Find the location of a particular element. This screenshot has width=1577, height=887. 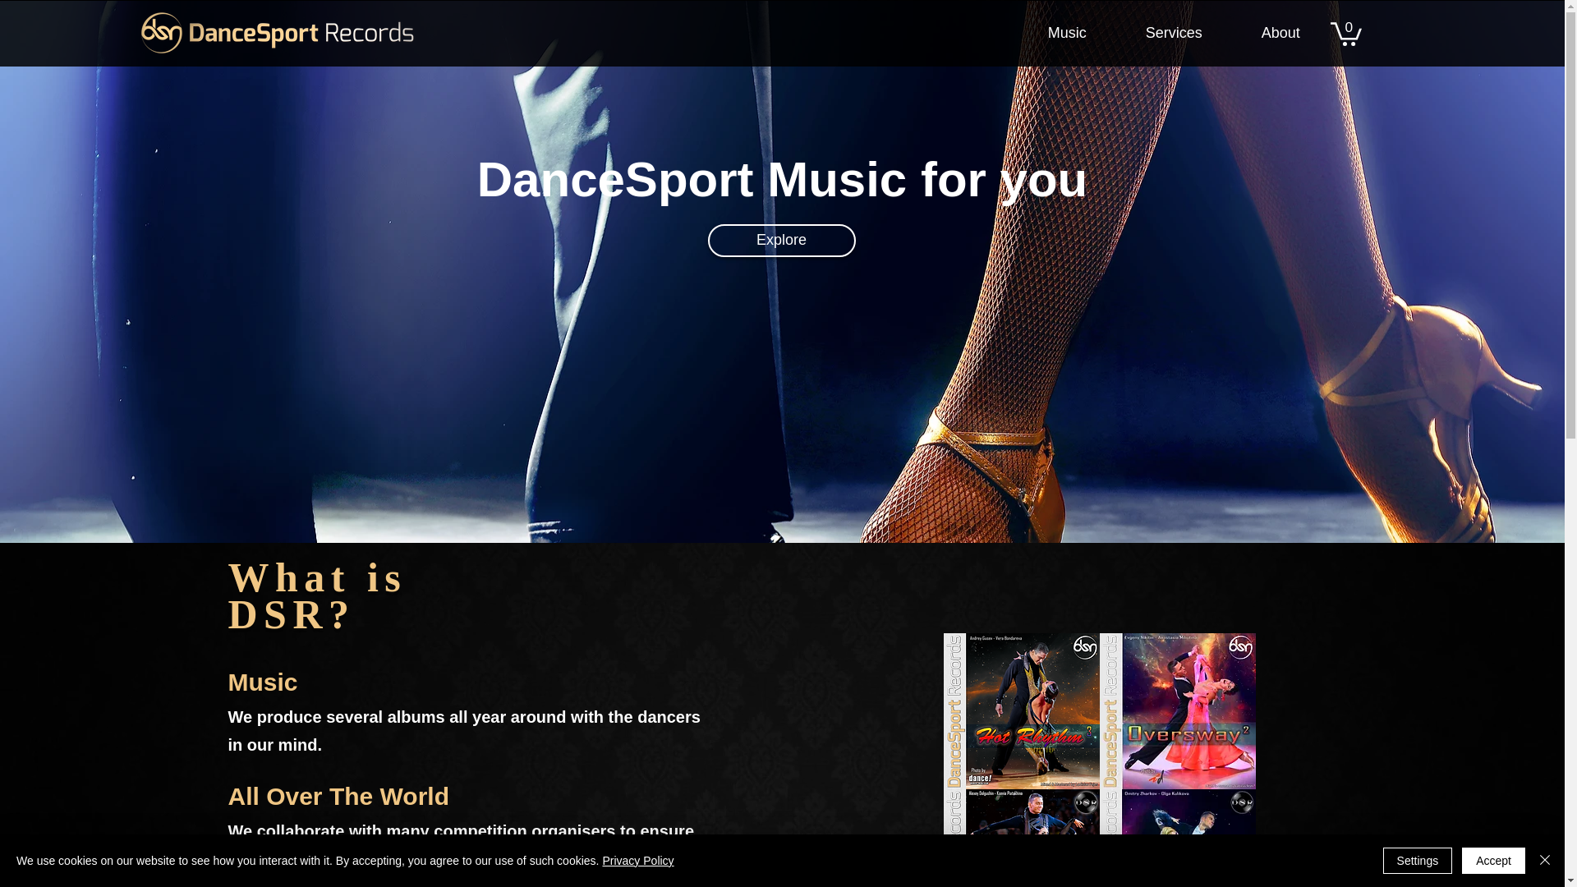

Privacy Policy is located at coordinates (637, 861).